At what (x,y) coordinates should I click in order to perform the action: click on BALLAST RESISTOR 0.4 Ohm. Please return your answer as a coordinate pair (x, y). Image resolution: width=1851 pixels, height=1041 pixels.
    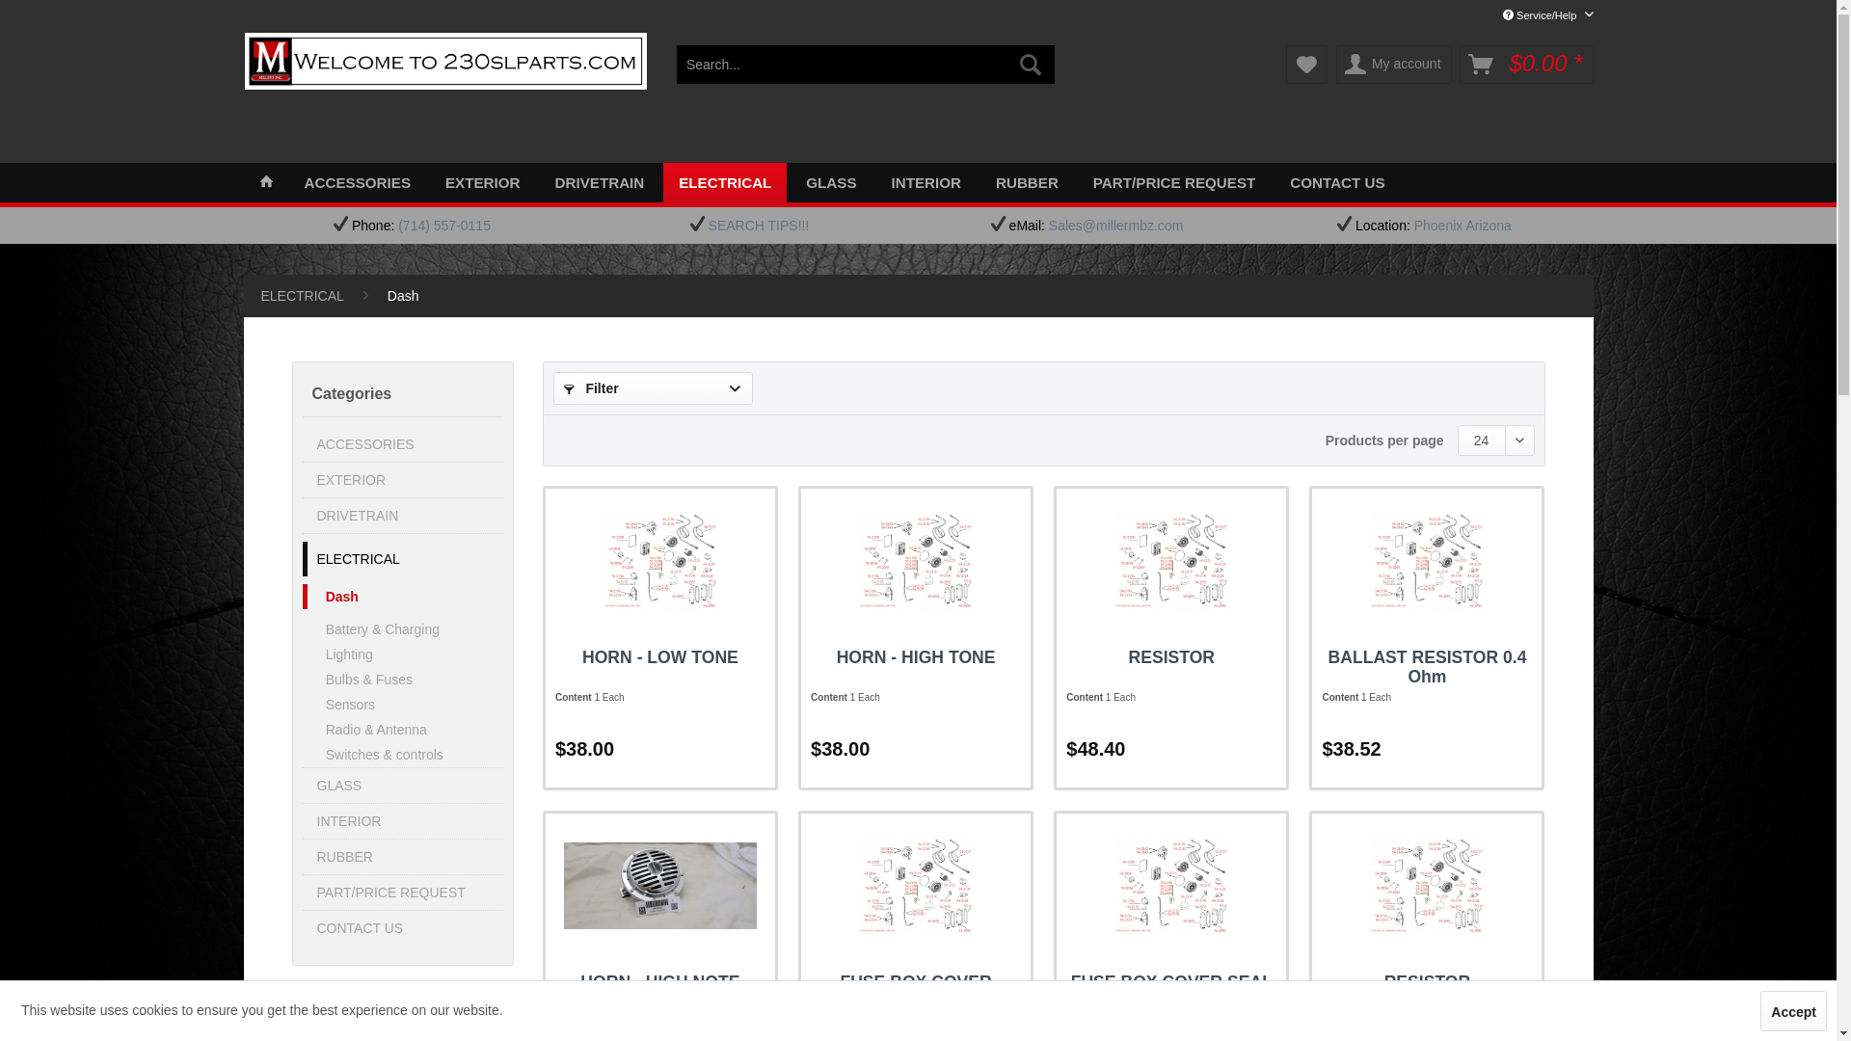
    Looking at the image, I should click on (1427, 667).